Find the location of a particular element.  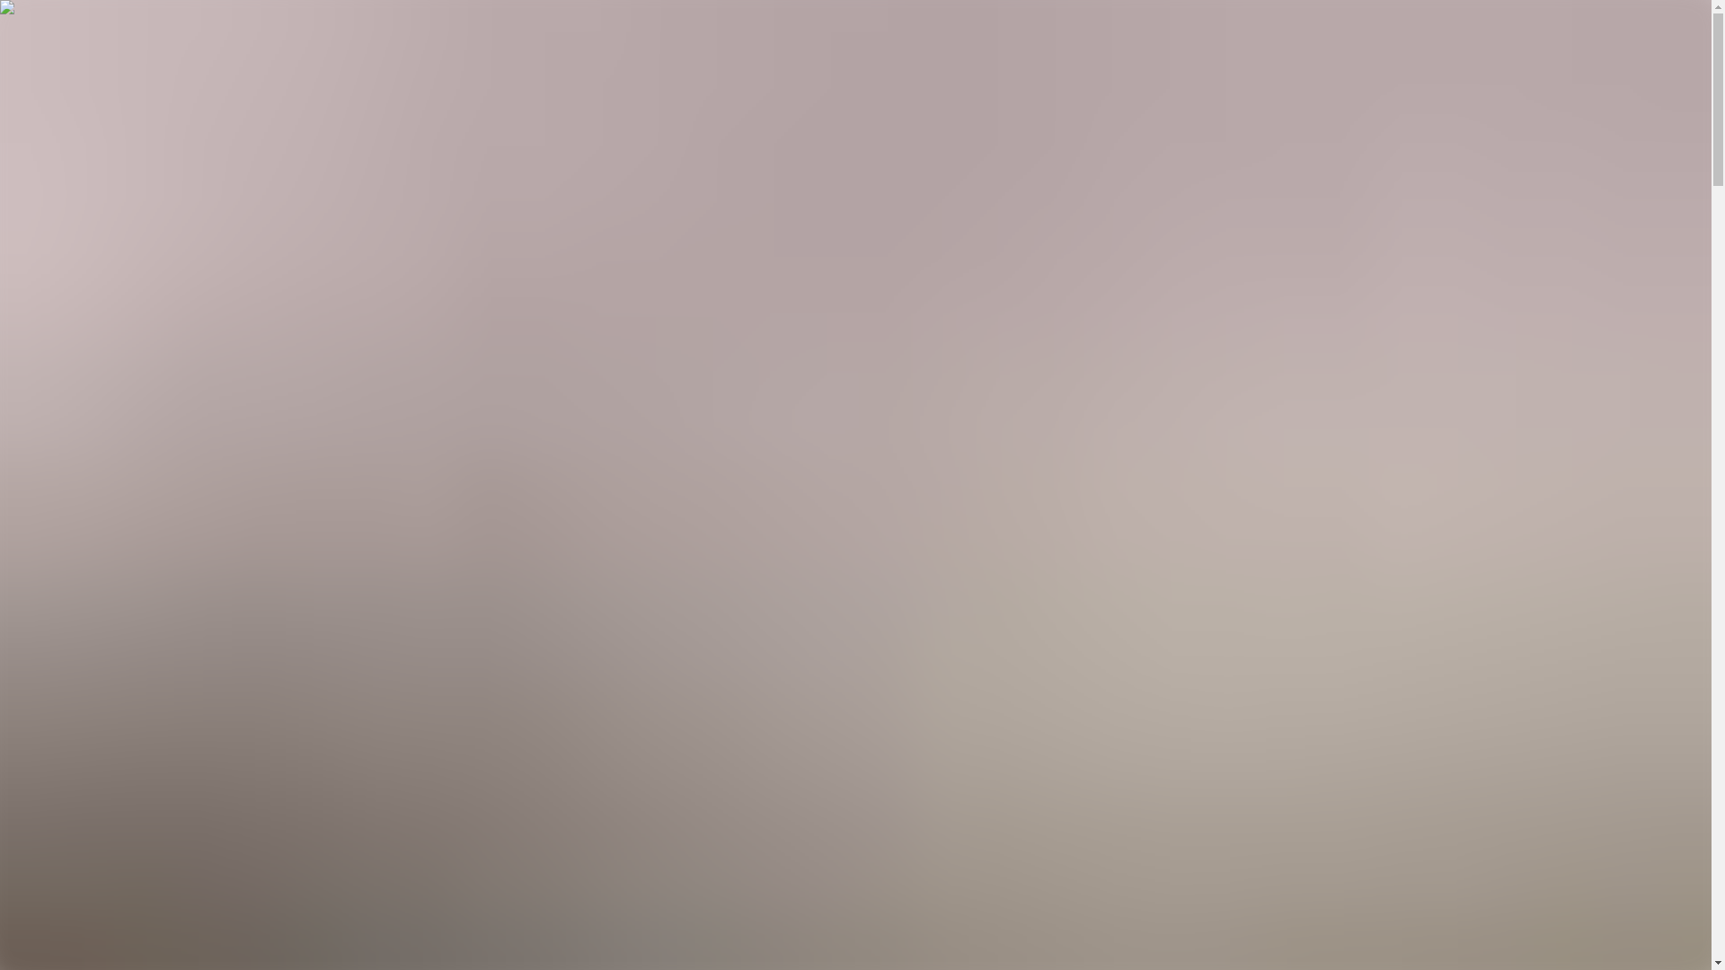

Get a Valuation is located at coordinates (51, 313).